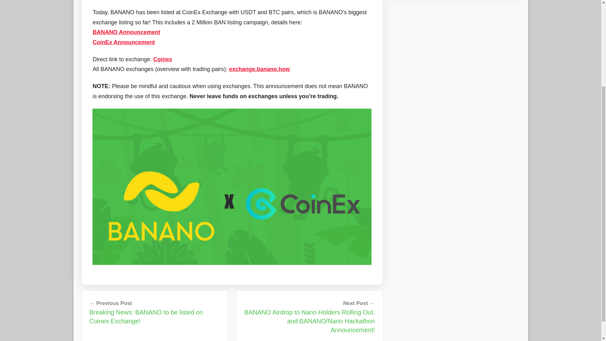 This screenshot has height=341, width=606. Describe the element at coordinates (123, 42) in the screenshot. I see `CoinEx Announcement` at that location.